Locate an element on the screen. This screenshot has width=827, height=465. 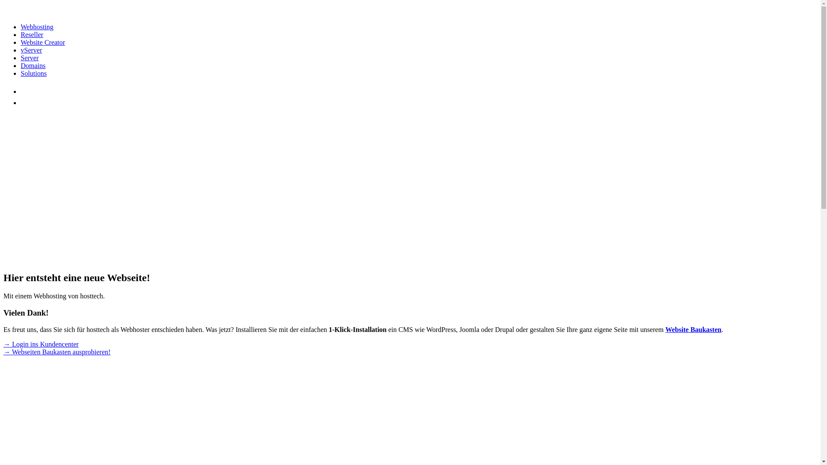
vServer is located at coordinates (31, 50).